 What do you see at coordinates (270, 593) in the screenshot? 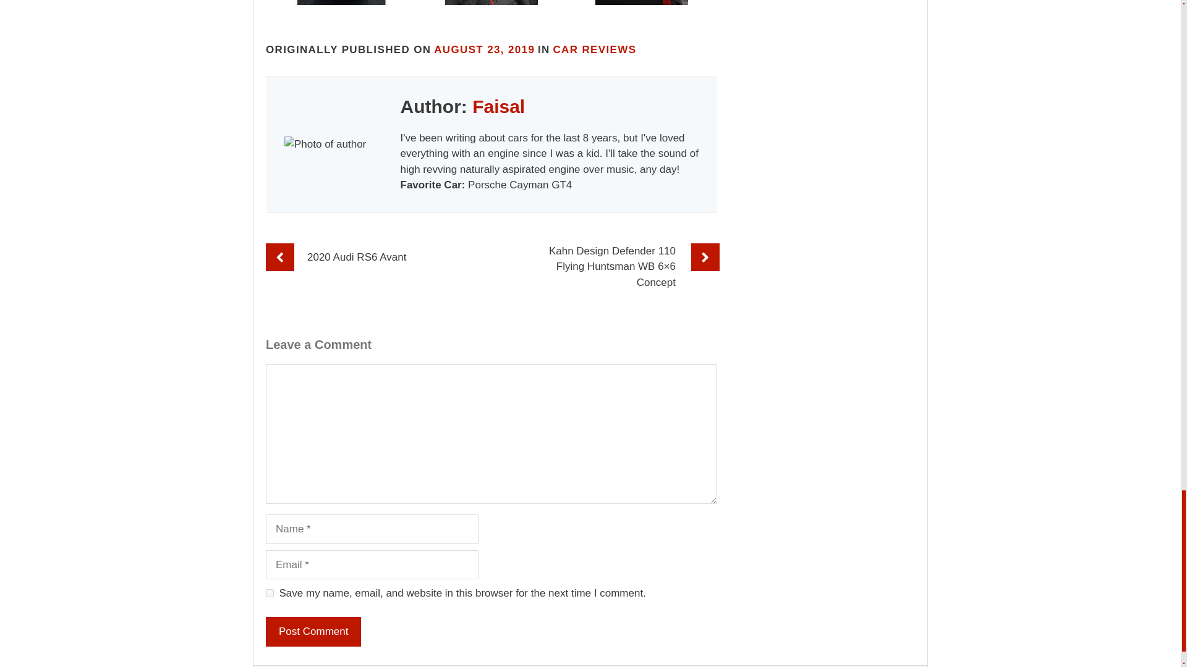
I see `yes` at bounding box center [270, 593].